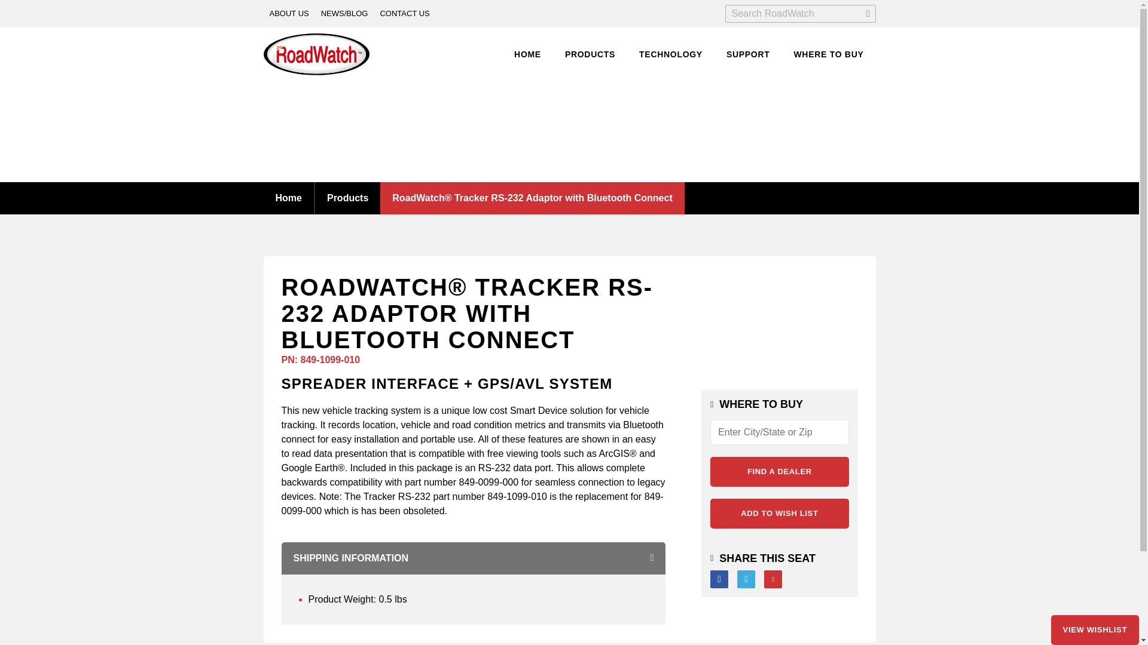  I want to click on Home, so click(288, 197).